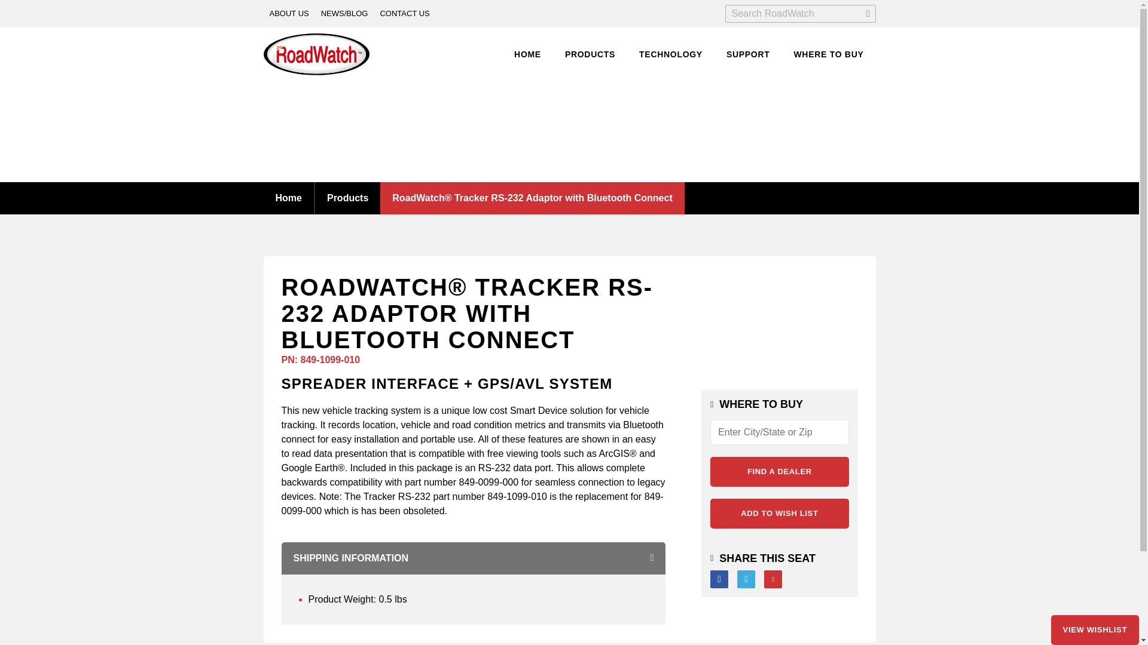  I want to click on Home, so click(288, 197).